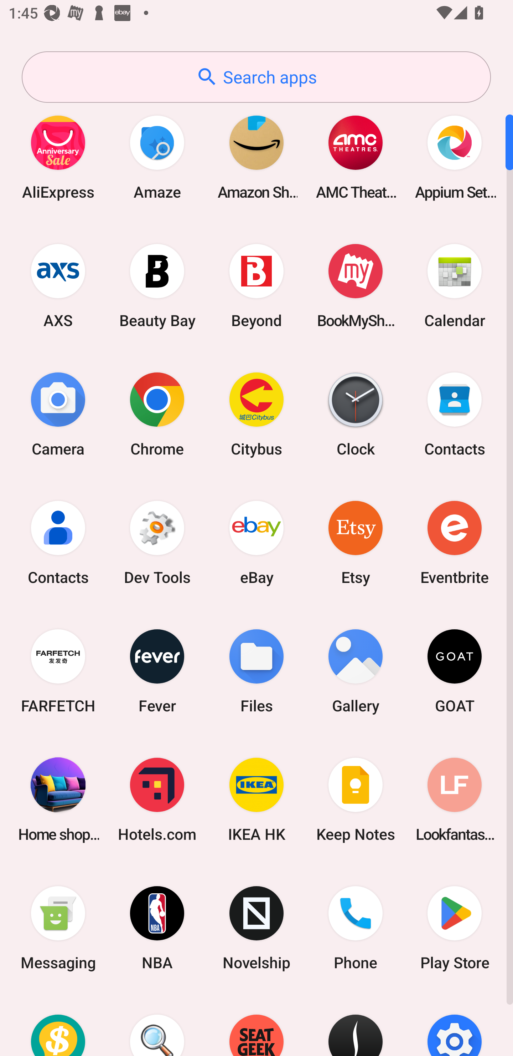 The height and width of the screenshot is (1056, 513). What do you see at coordinates (157, 928) in the screenshot?
I see `NBA` at bounding box center [157, 928].